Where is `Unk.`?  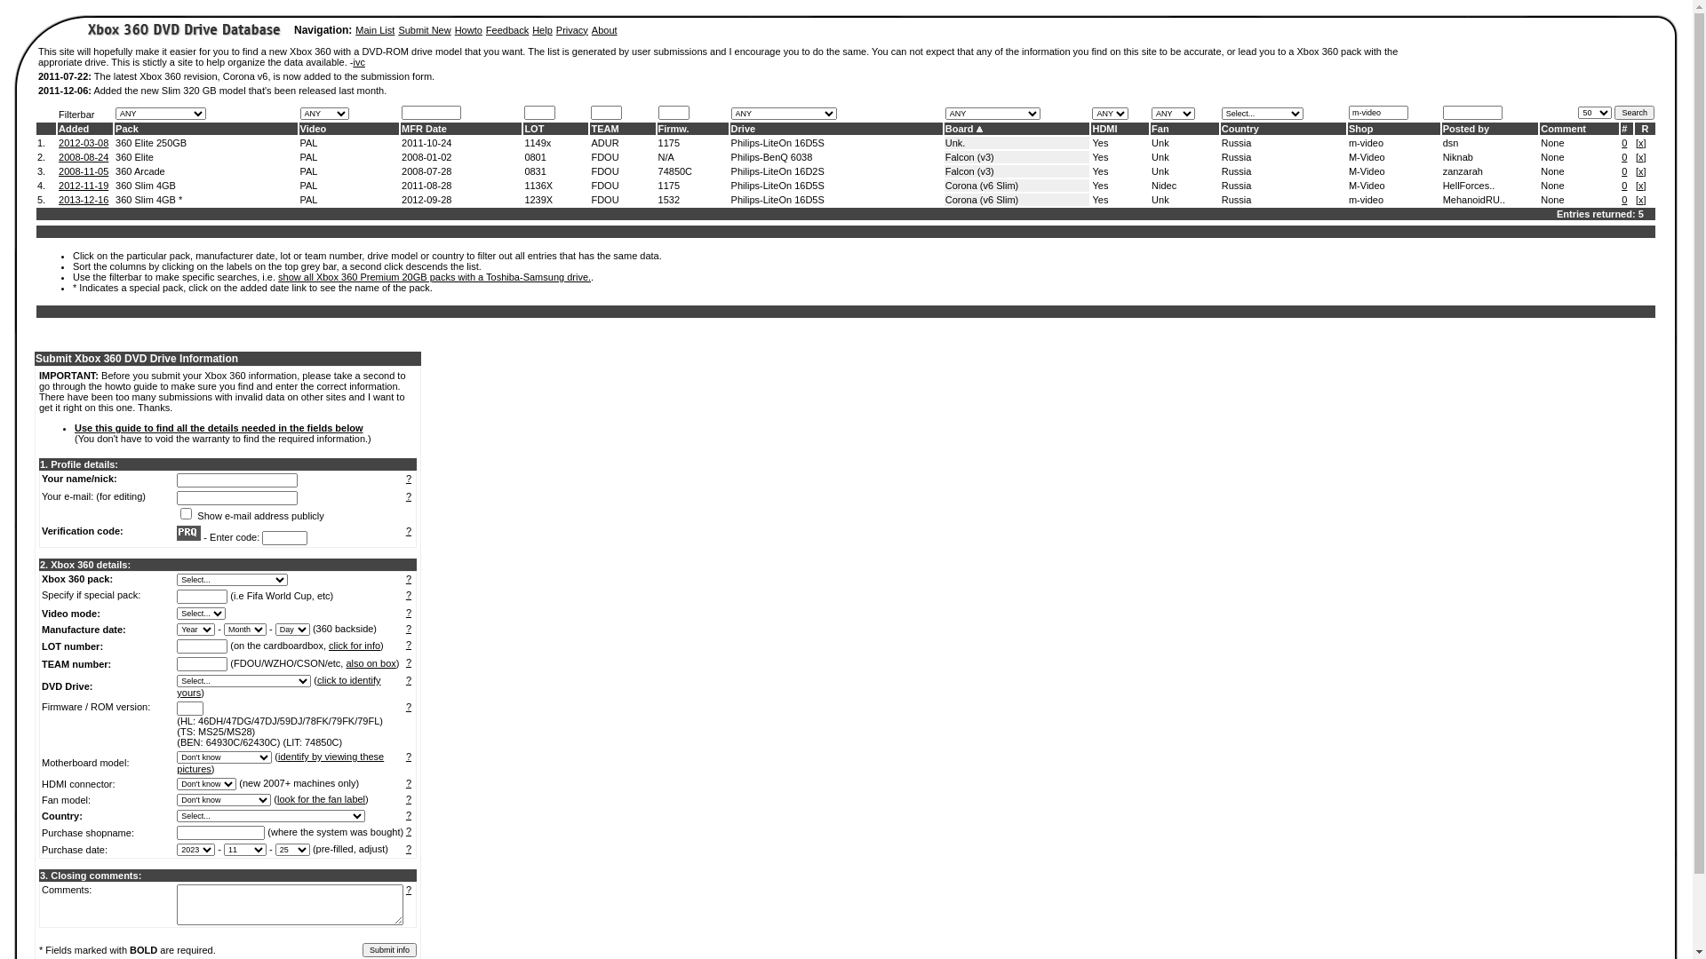
Unk. is located at coordinates (956, 143).